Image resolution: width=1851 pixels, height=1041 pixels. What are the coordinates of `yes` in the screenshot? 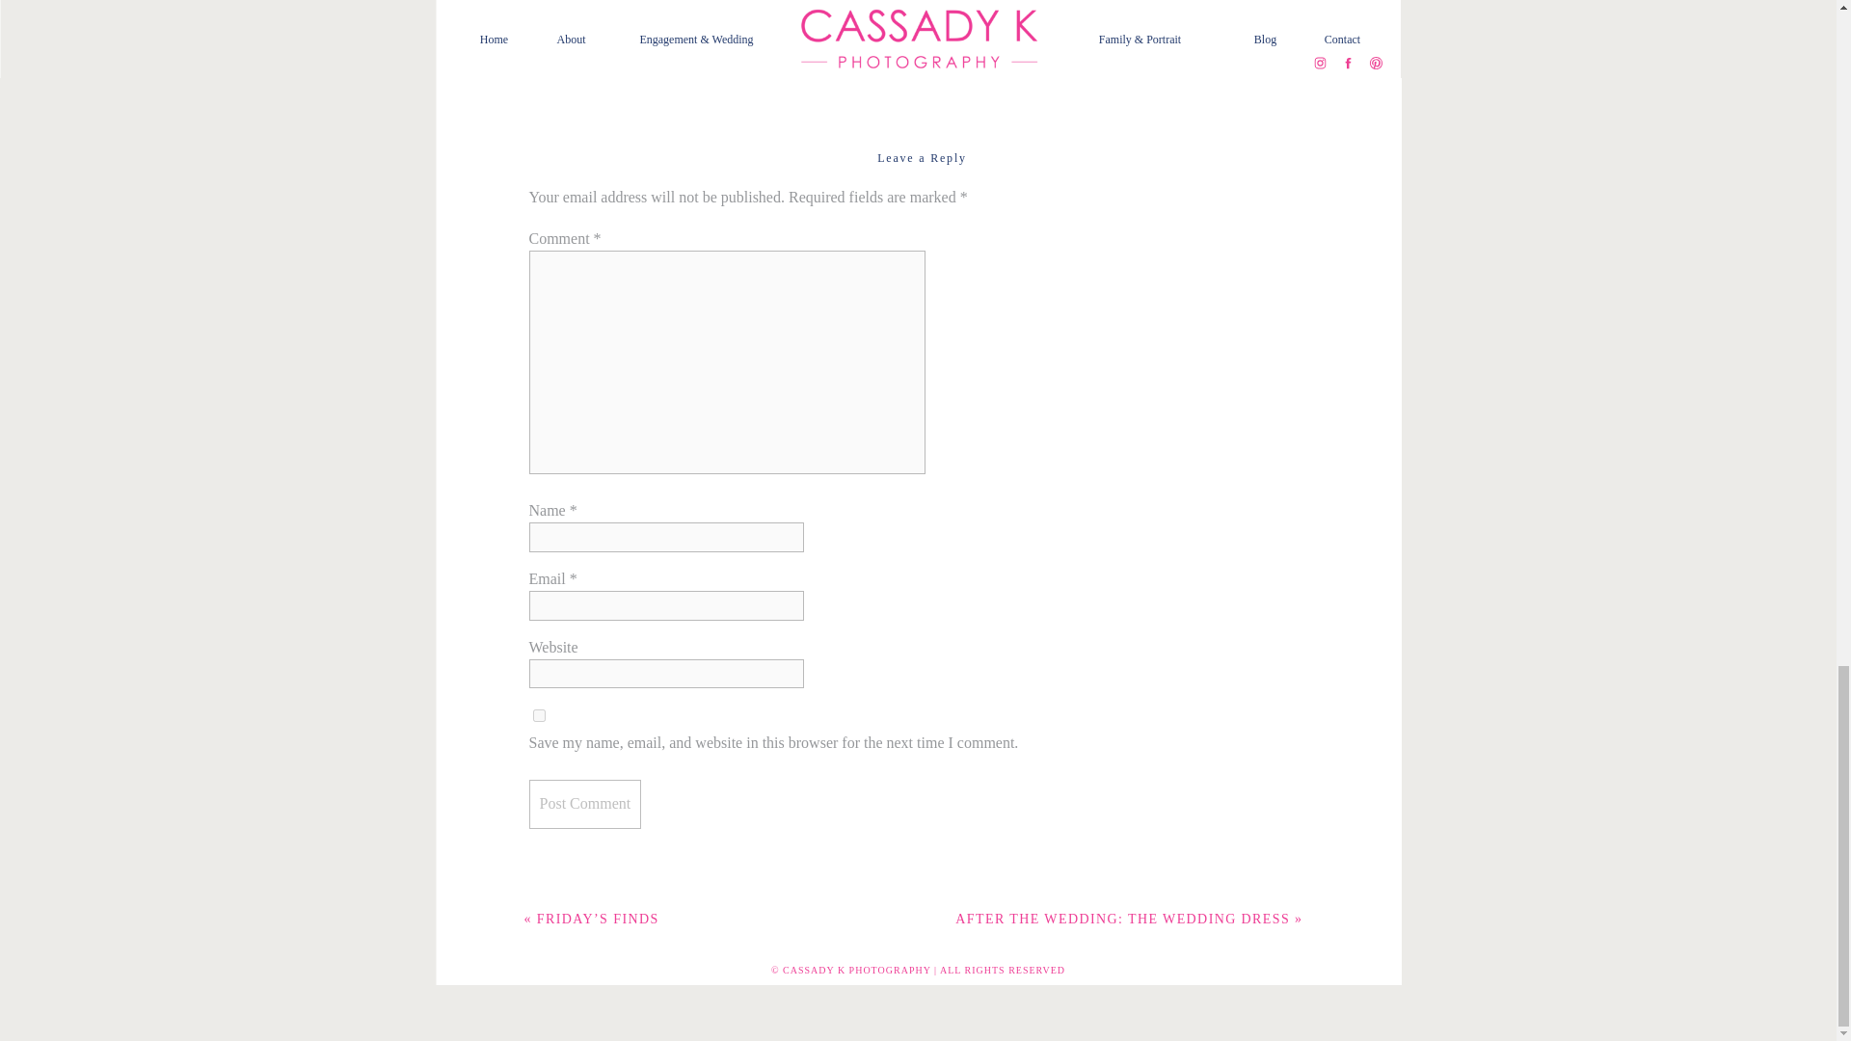 It's located at (538, 715).